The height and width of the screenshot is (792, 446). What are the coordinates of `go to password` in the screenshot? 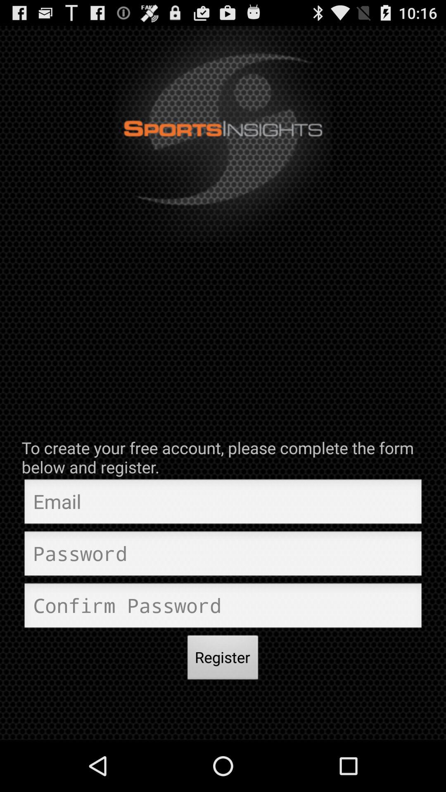 It's located at (223, 556).